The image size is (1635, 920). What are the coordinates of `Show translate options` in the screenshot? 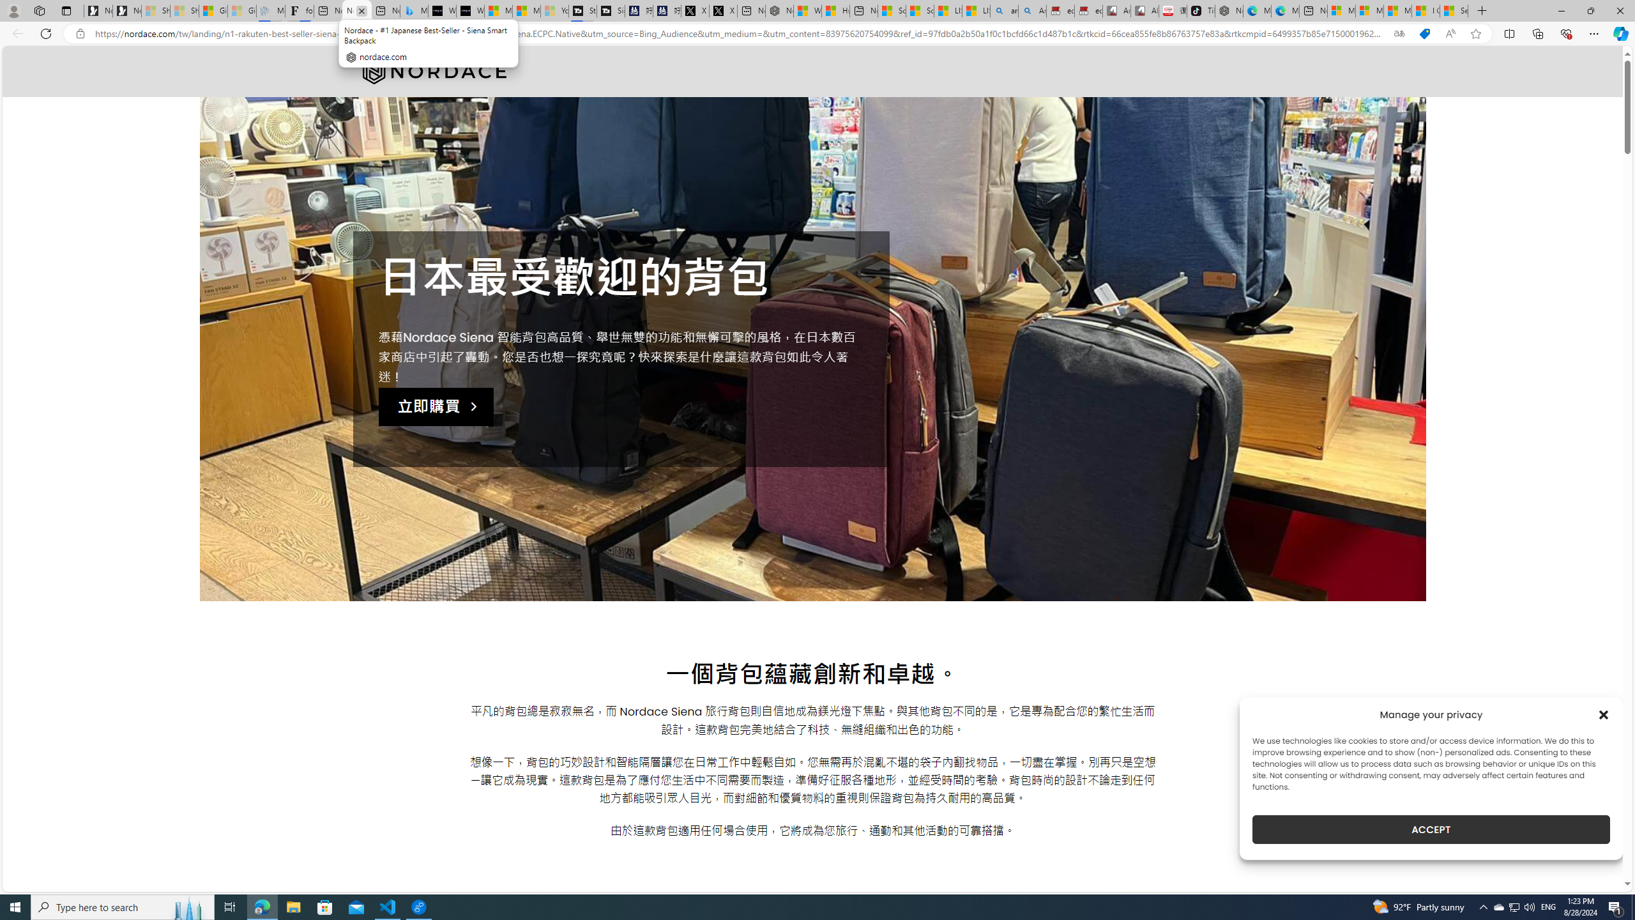 It's located at (1399, 34).